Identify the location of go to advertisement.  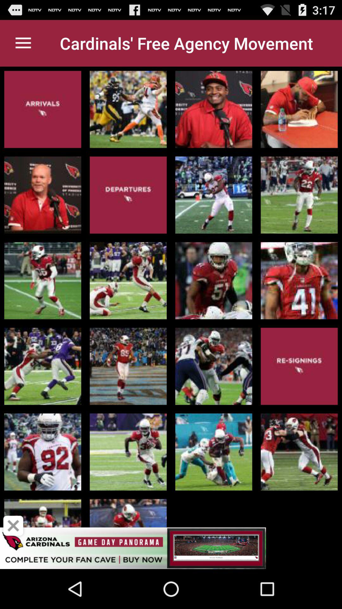
(171, 548).